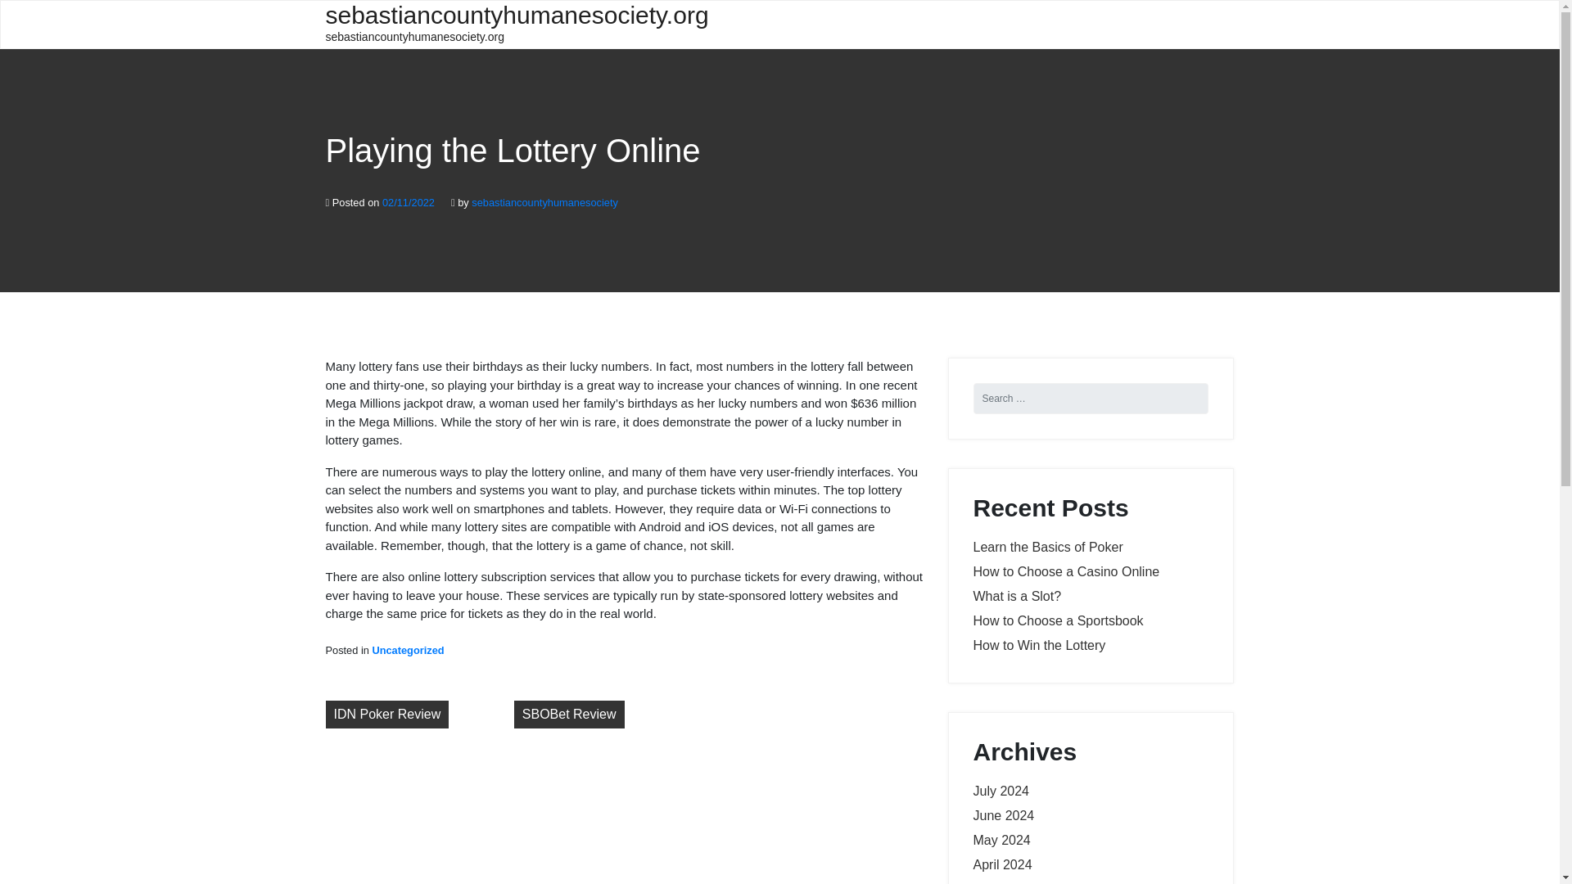  Describe the element at coordinates (387, 714) in the screenshot. I see `IDN Poker Review` at that location.